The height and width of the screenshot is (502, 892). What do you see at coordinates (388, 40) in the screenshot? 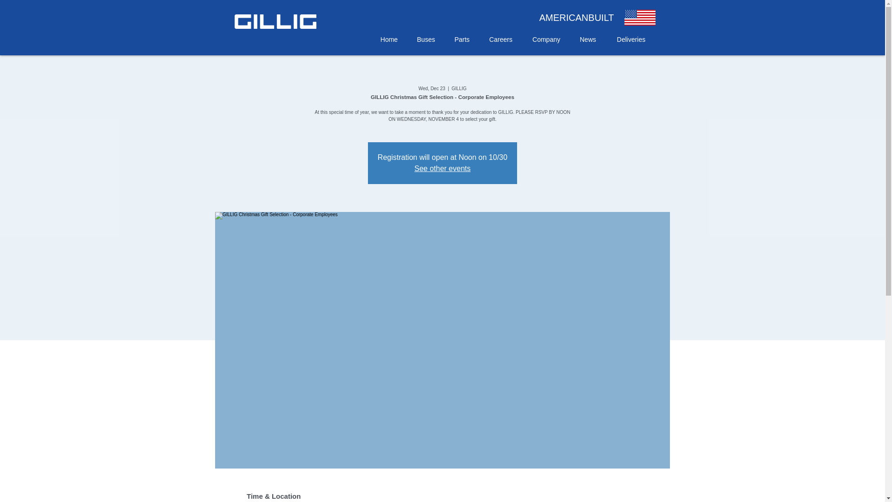
I see `Home` at bounding box center [388, 40].